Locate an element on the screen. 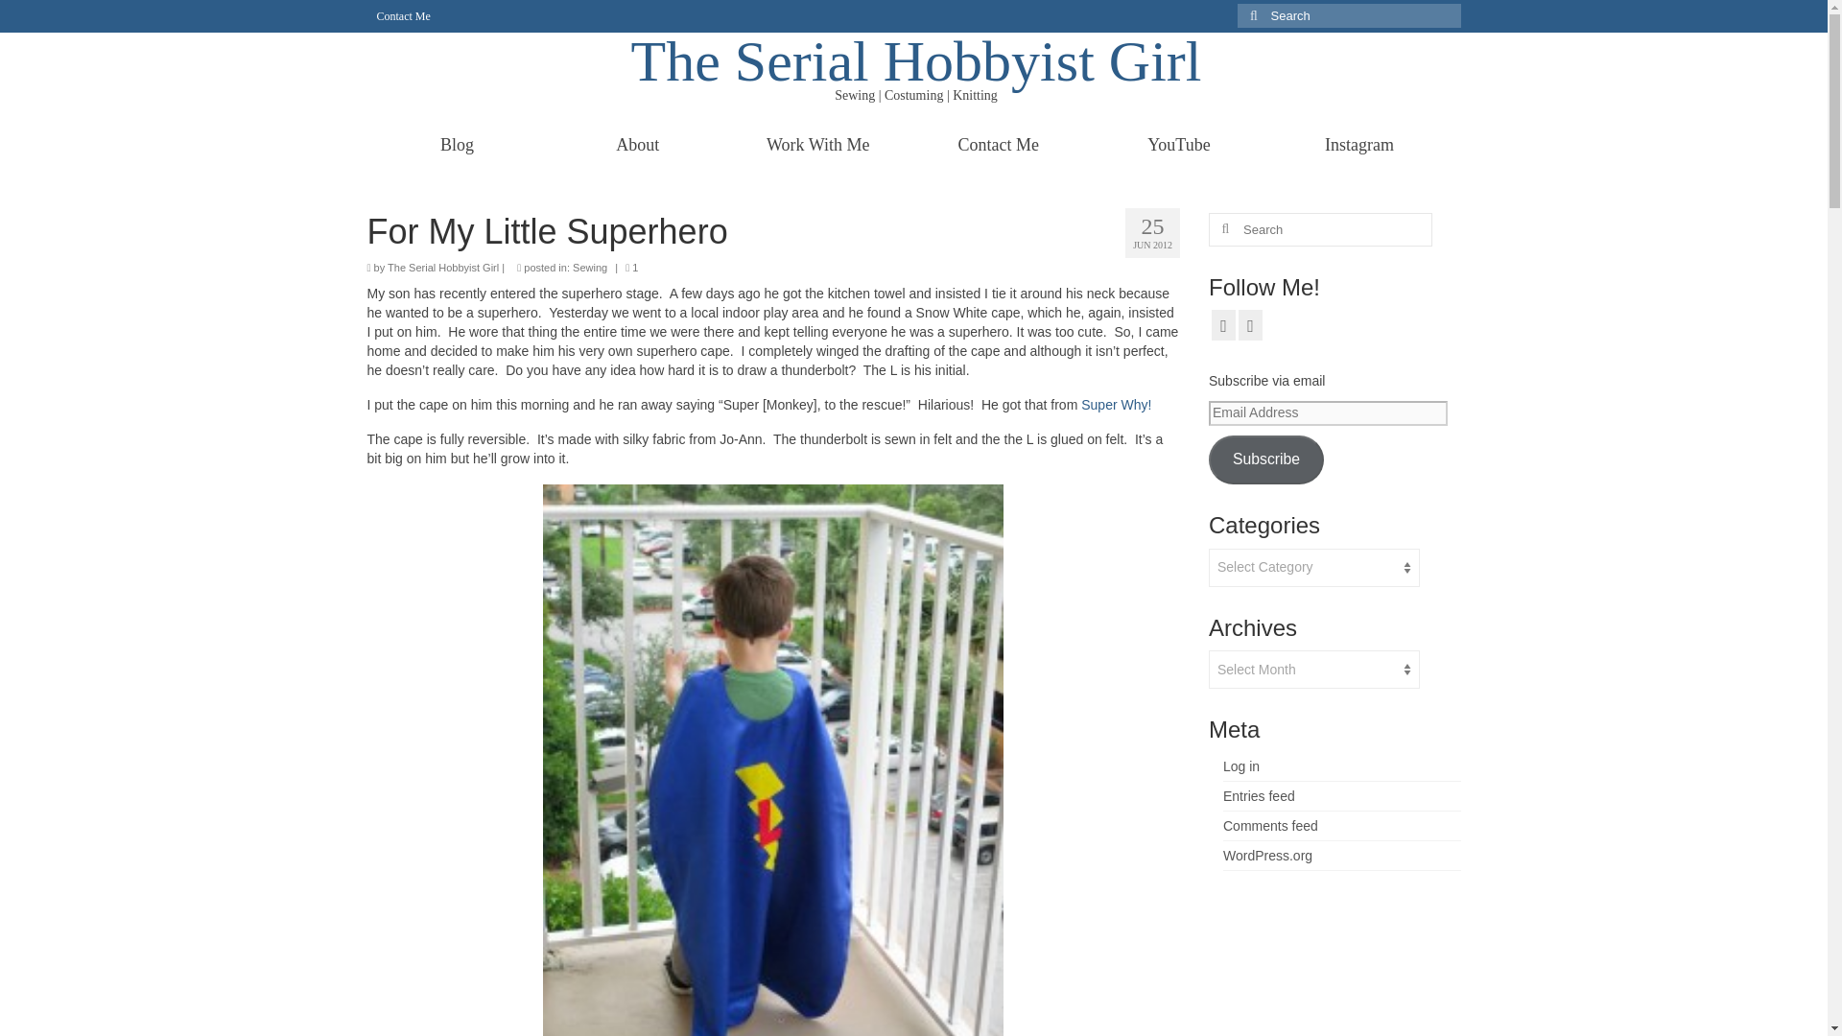  Sewing is located at coordinates (590, 268).